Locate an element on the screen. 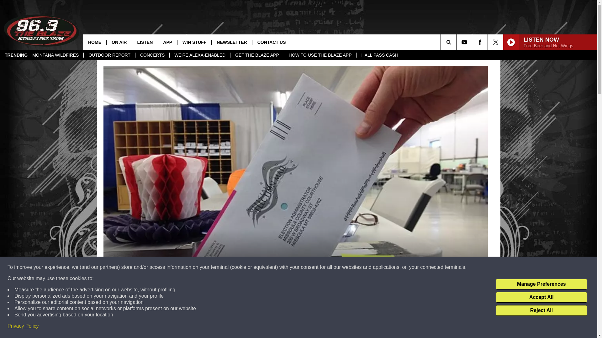  CONCERTS is located at coordinates (152, 55).